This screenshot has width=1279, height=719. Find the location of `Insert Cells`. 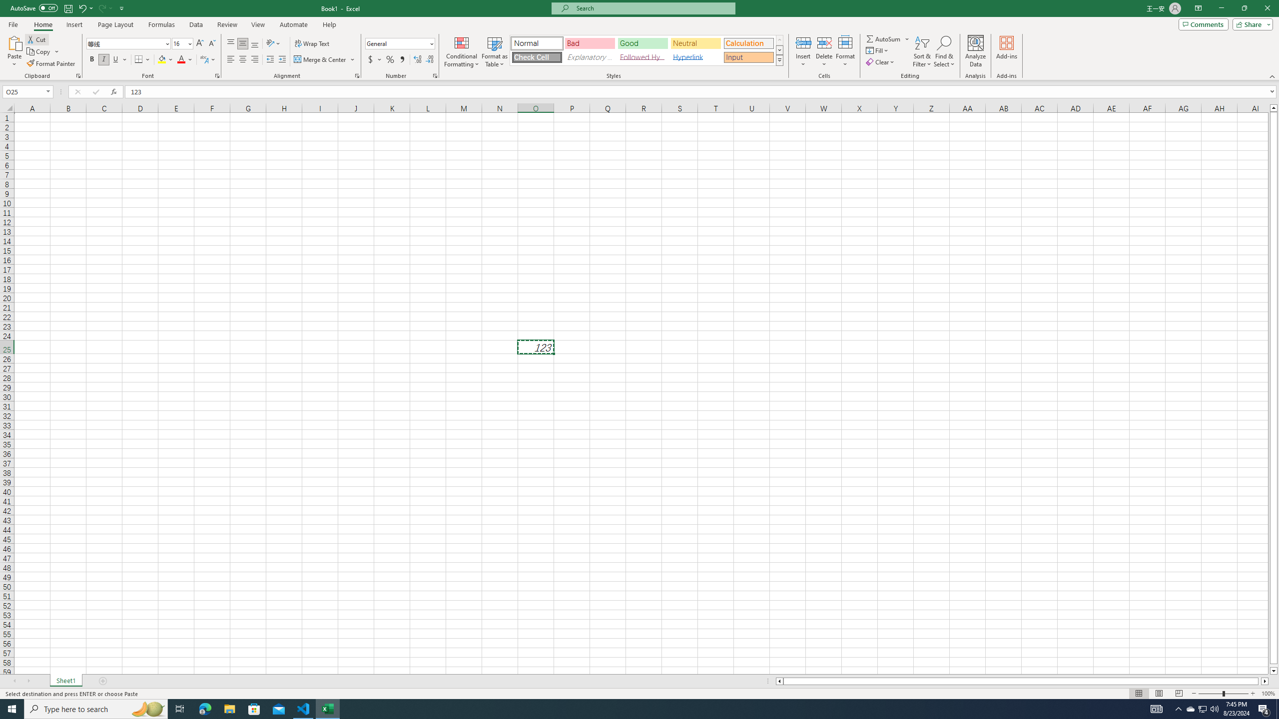

Insert Cells is located at coordinates (803, 42).